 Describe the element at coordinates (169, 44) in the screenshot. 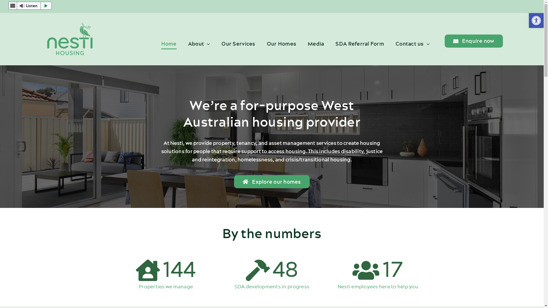

I see `Home` at that location.